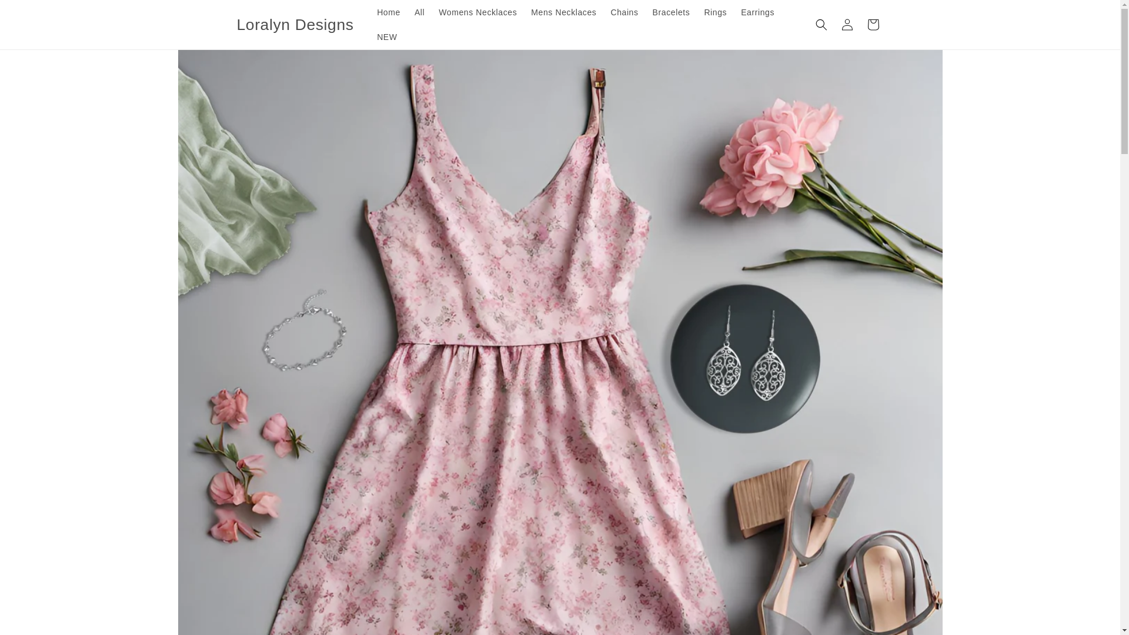  What do you see at coordinates (389, 12) in the screenshot?
I see `Home` at bounding box center [389, 12].